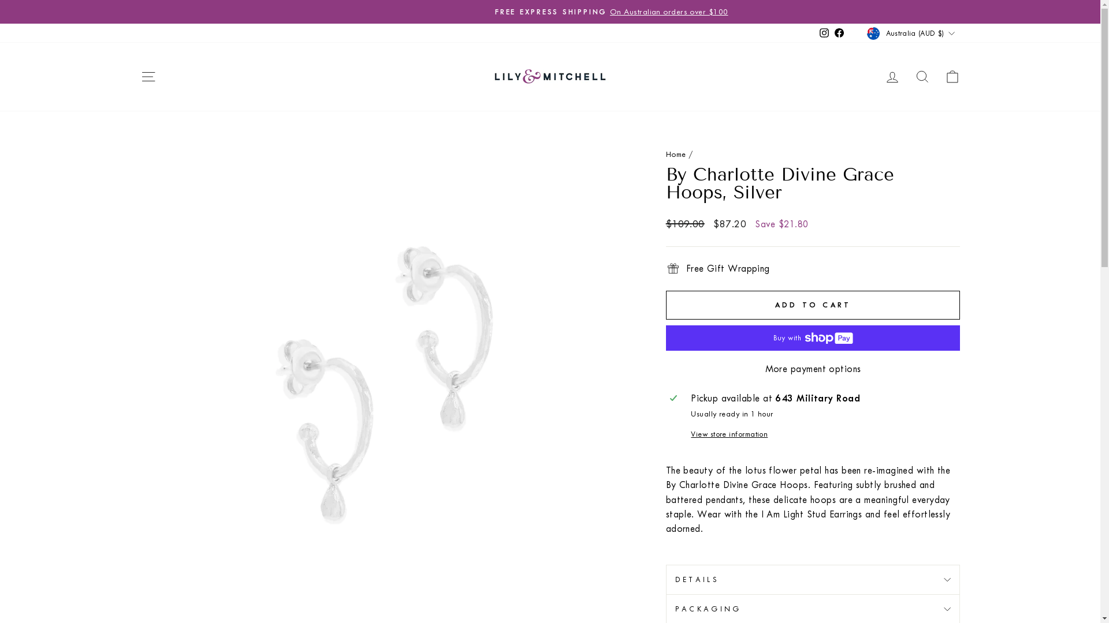 The image size is (1109, 623). Describe the element at coordinates (824, 434) in the screenshot. I see `View store information` at that location.